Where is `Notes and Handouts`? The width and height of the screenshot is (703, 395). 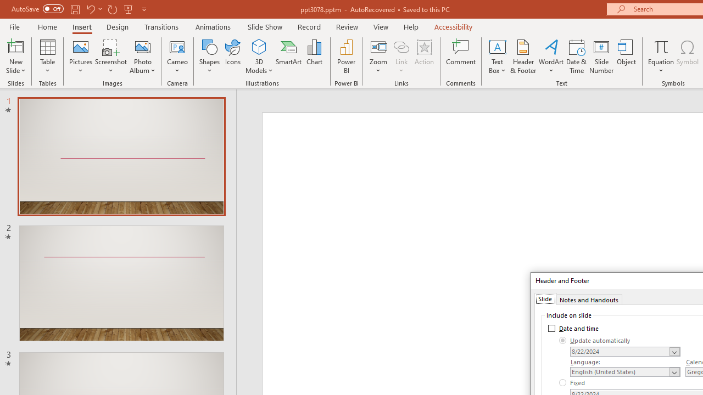 Notes and Handouts is located at coordinates (589, 298).